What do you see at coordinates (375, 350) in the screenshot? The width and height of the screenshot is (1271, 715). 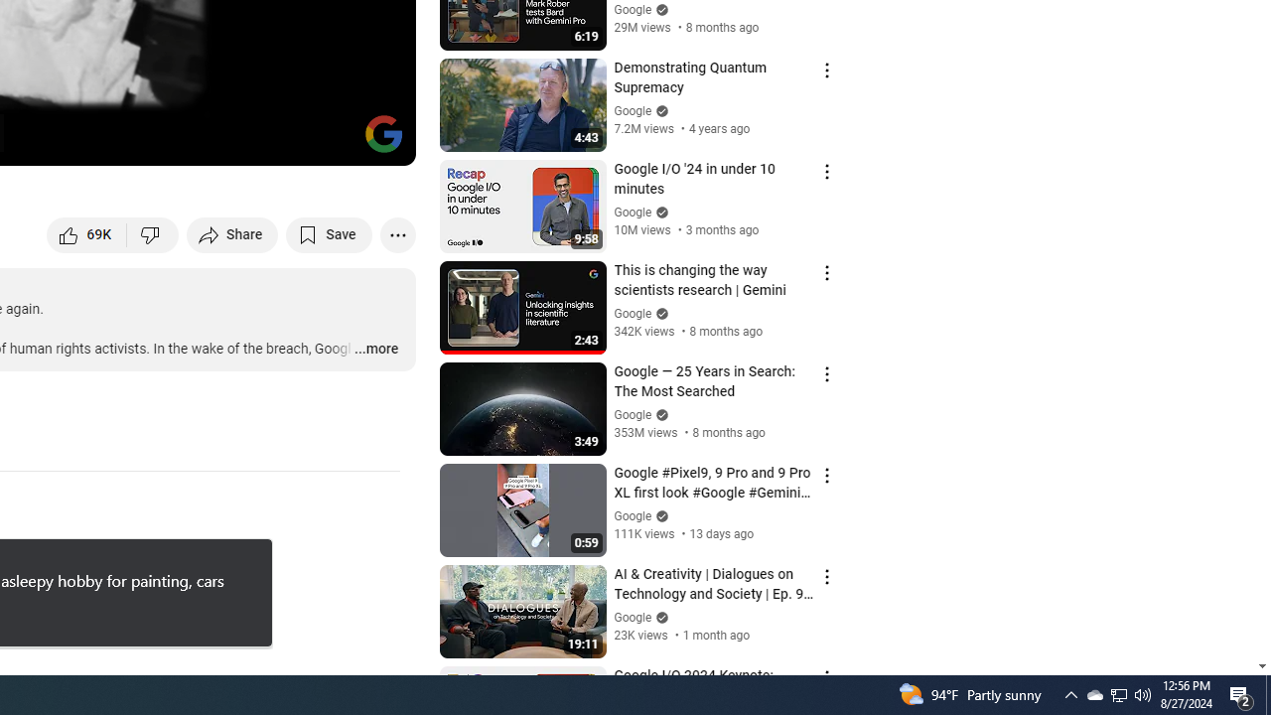 I see `...more` at bounding box center [375, 350].